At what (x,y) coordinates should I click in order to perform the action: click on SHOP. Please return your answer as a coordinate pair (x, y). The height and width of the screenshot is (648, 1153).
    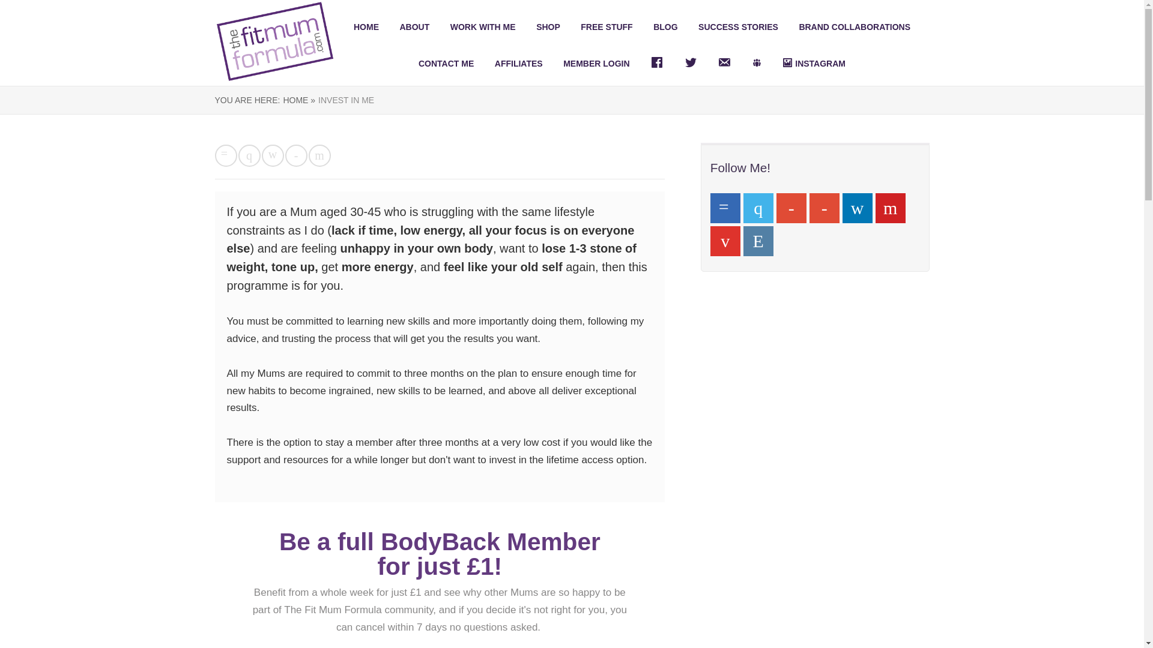
    Looking at the image, I should click on (548, 26).